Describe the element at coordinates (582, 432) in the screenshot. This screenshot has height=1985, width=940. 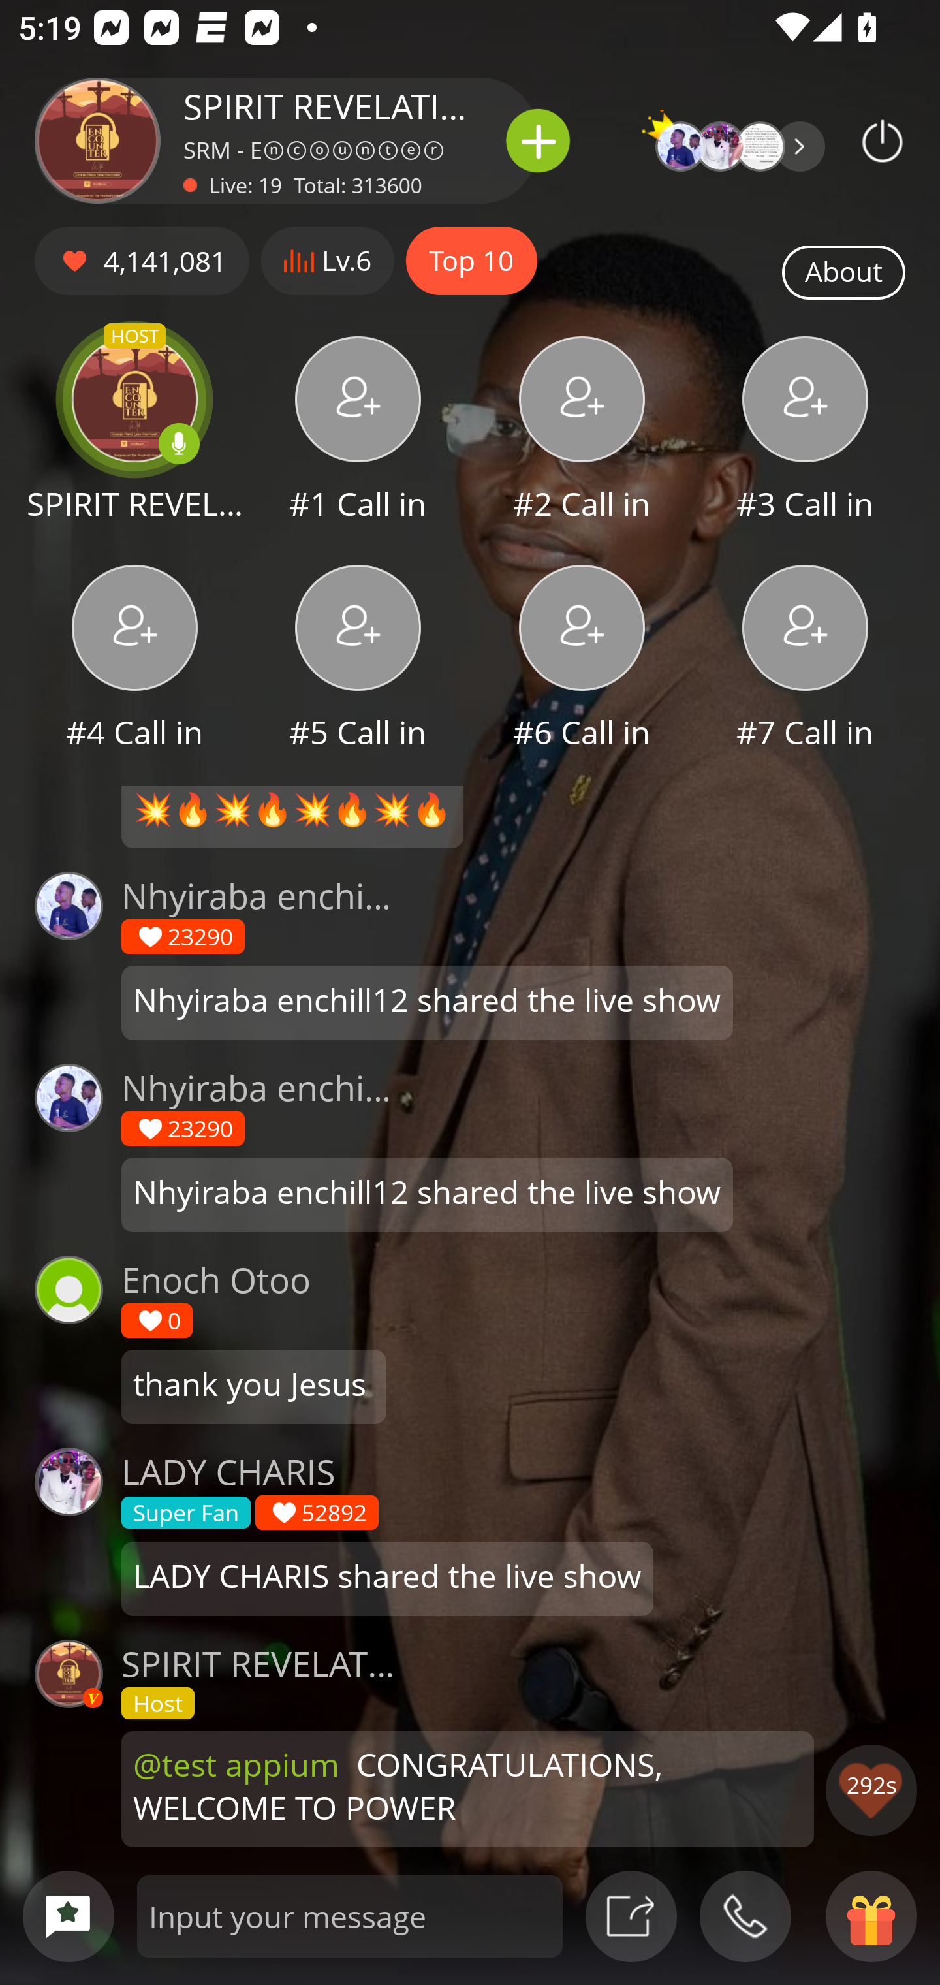
I see `#2 Call in` at that location.